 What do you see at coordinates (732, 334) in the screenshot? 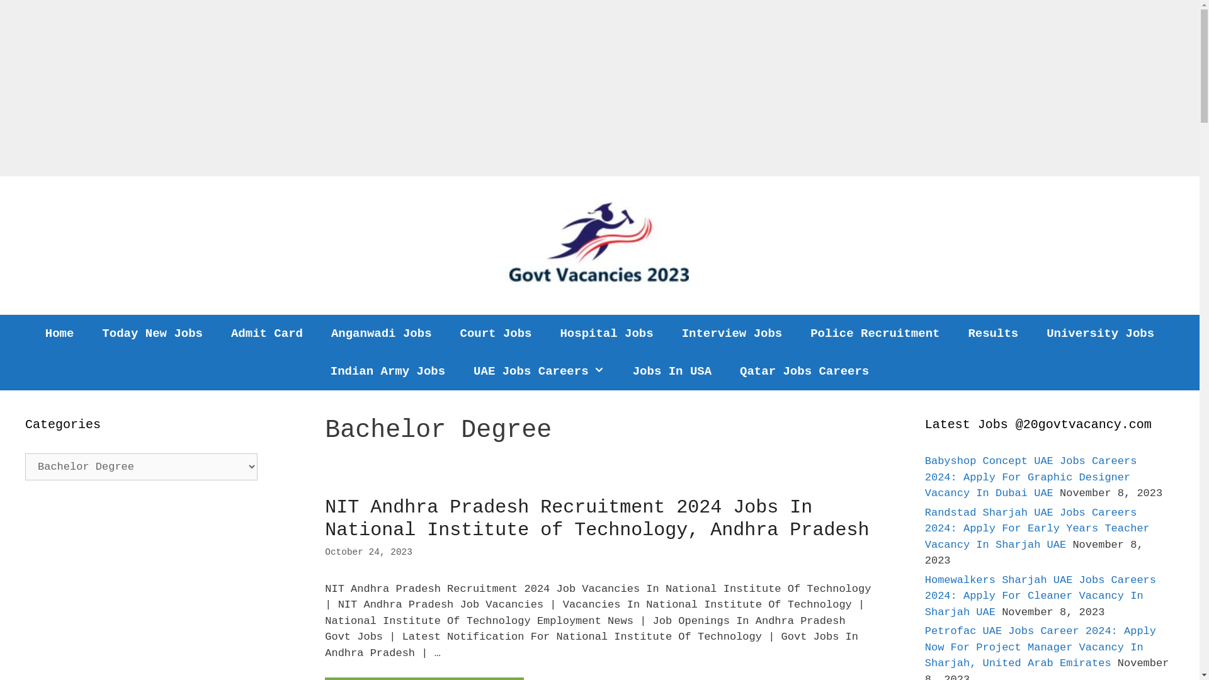
I see `Interview Jobs` at bounding box center [732, 334].